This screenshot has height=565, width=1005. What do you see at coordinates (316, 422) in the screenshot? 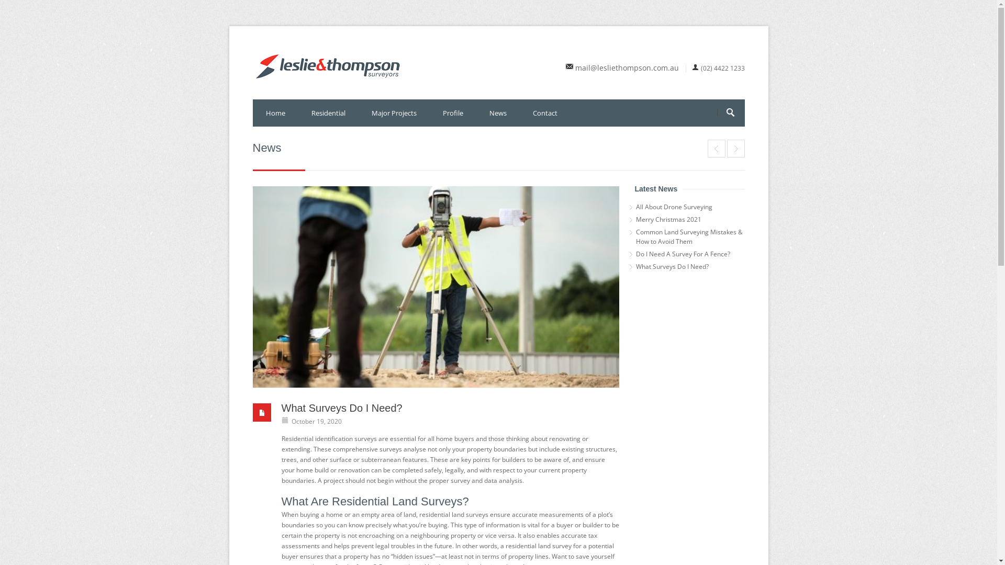
I see `October 19, 2020` at bounding box center [316, 422].